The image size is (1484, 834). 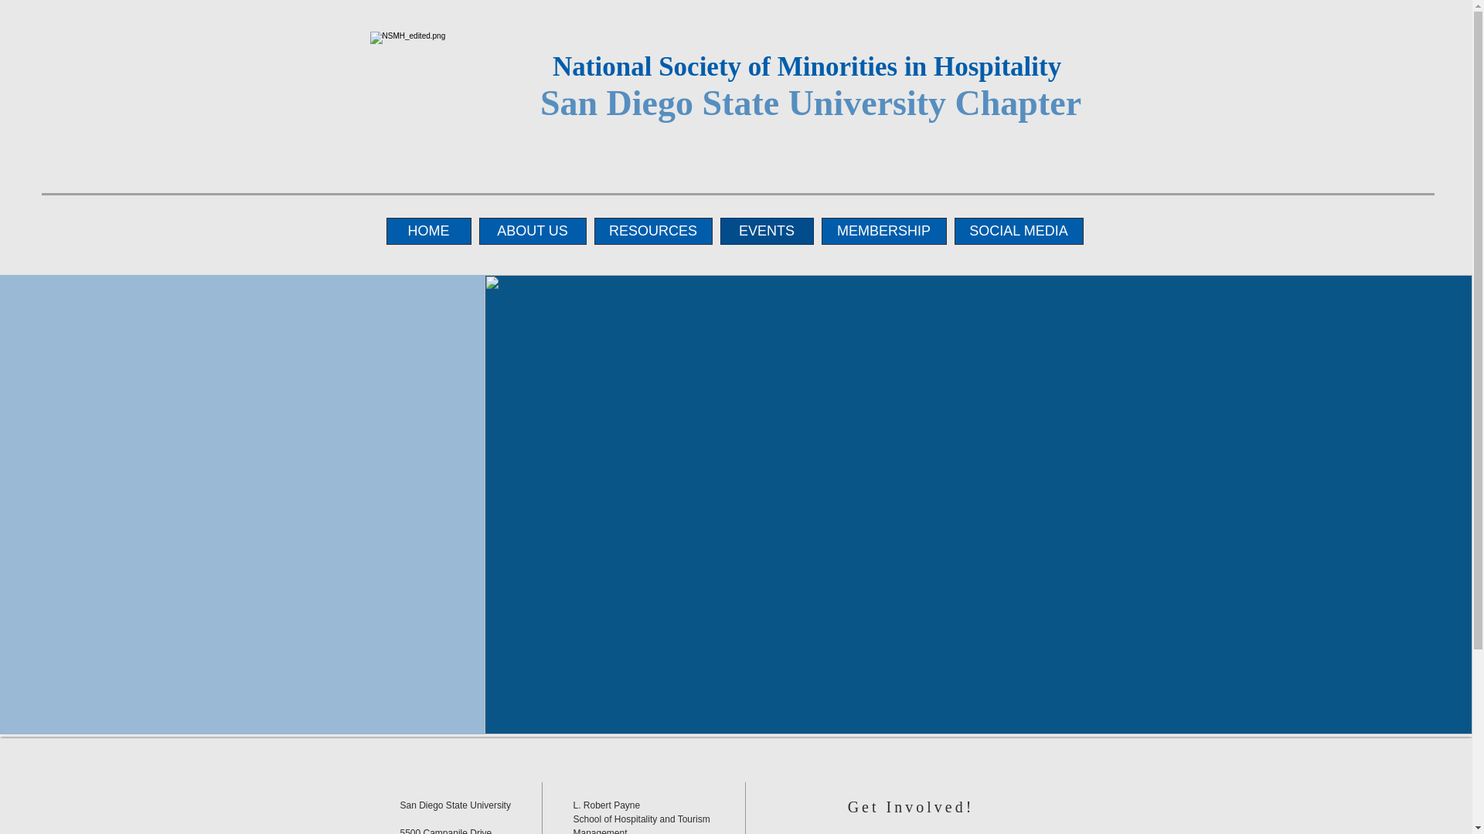 What do you see at coordinates (767, 231) in the screenshot?
I see `EVENTS` at bounding box center [767, 231].